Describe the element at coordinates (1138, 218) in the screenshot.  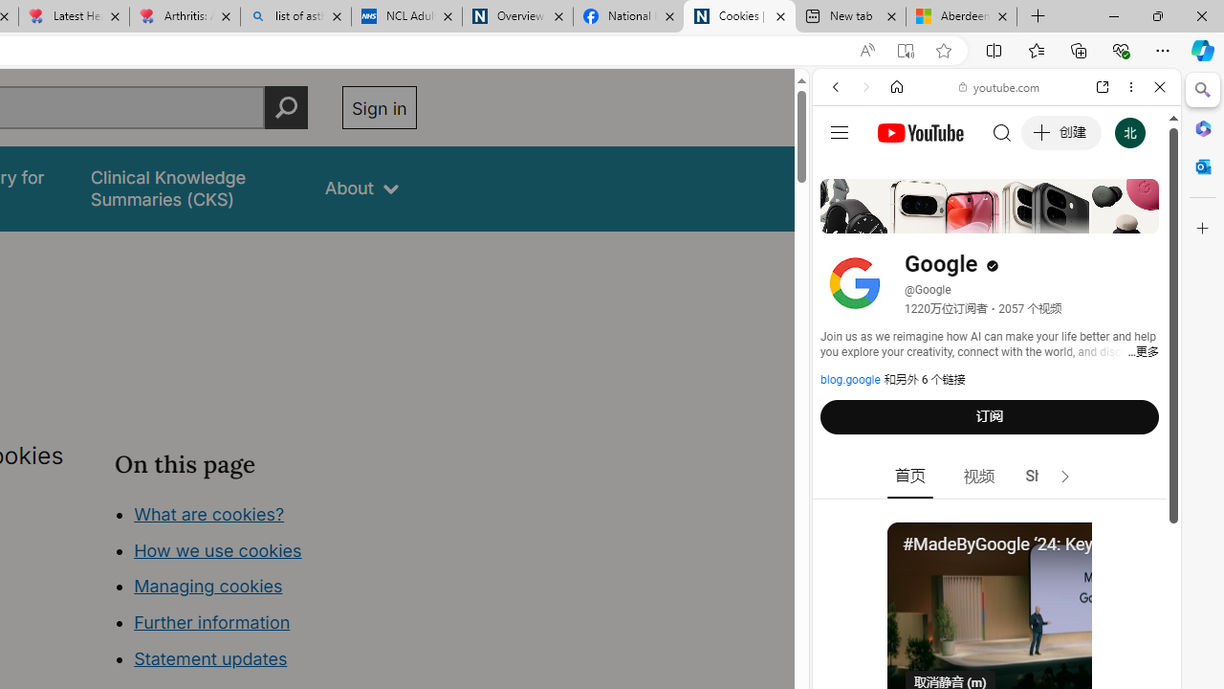
I see `Preferences` at that location.